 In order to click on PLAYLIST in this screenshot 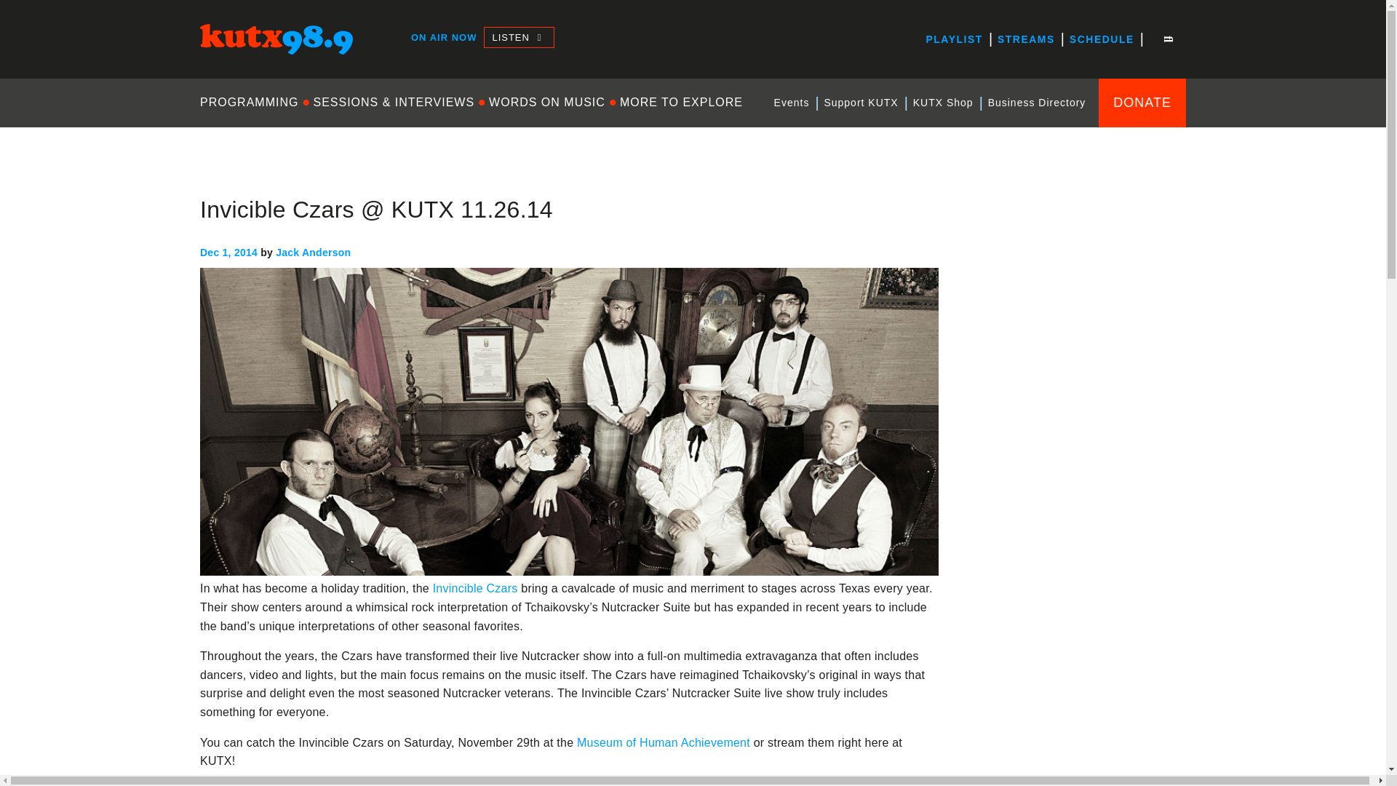, I will do `click(953, 39)`.